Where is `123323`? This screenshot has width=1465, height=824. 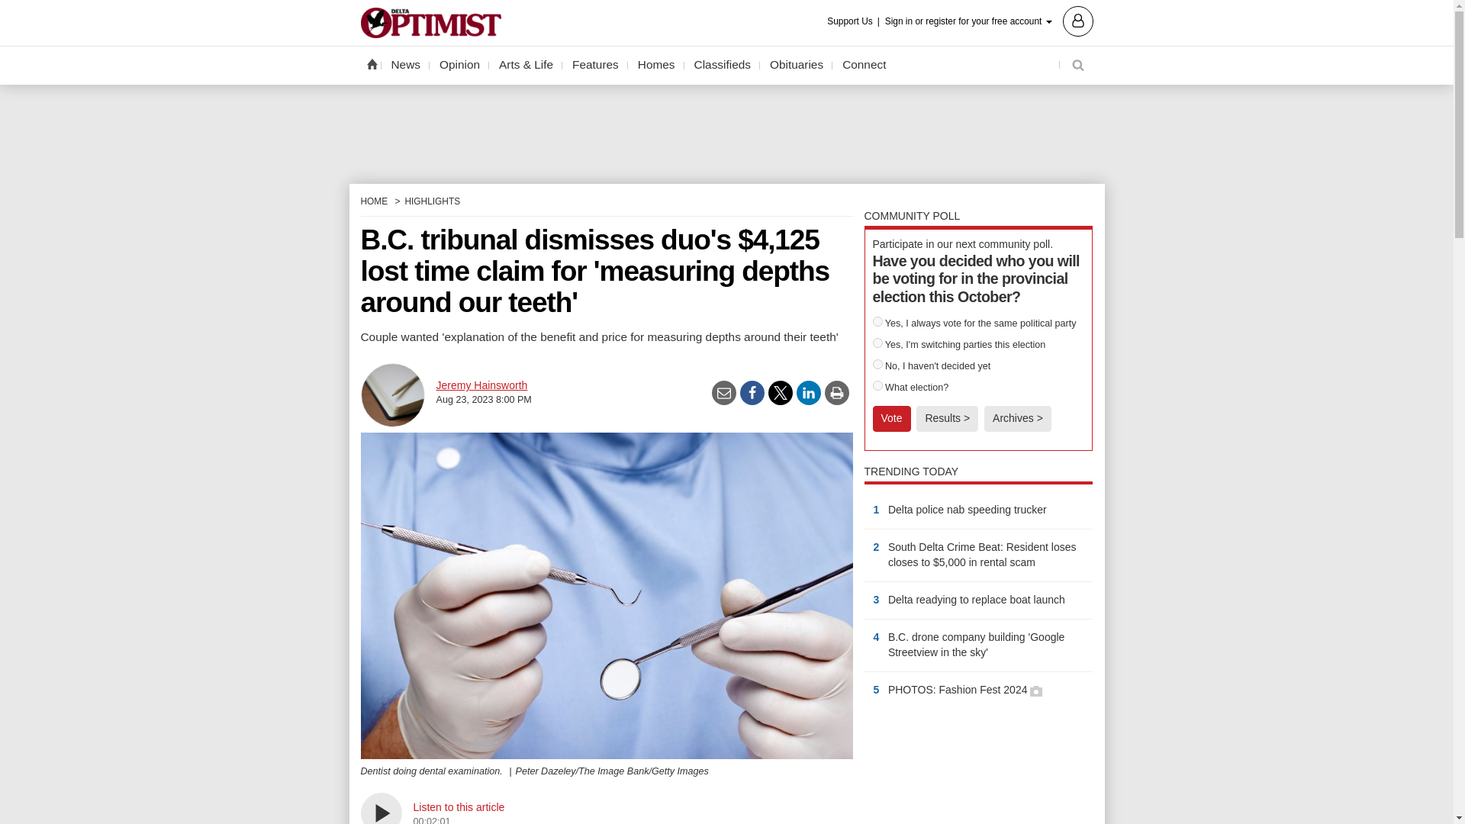 123323 is located at coordinates (877, 363).